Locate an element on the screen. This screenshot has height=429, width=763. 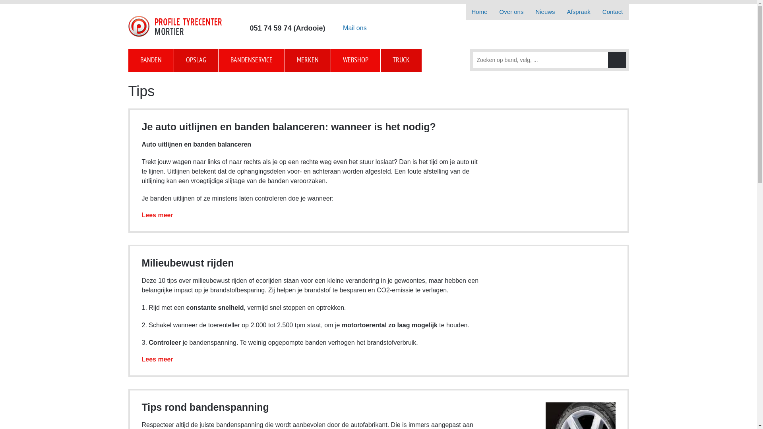
Skip to main content is located at coordinates (29, 0).